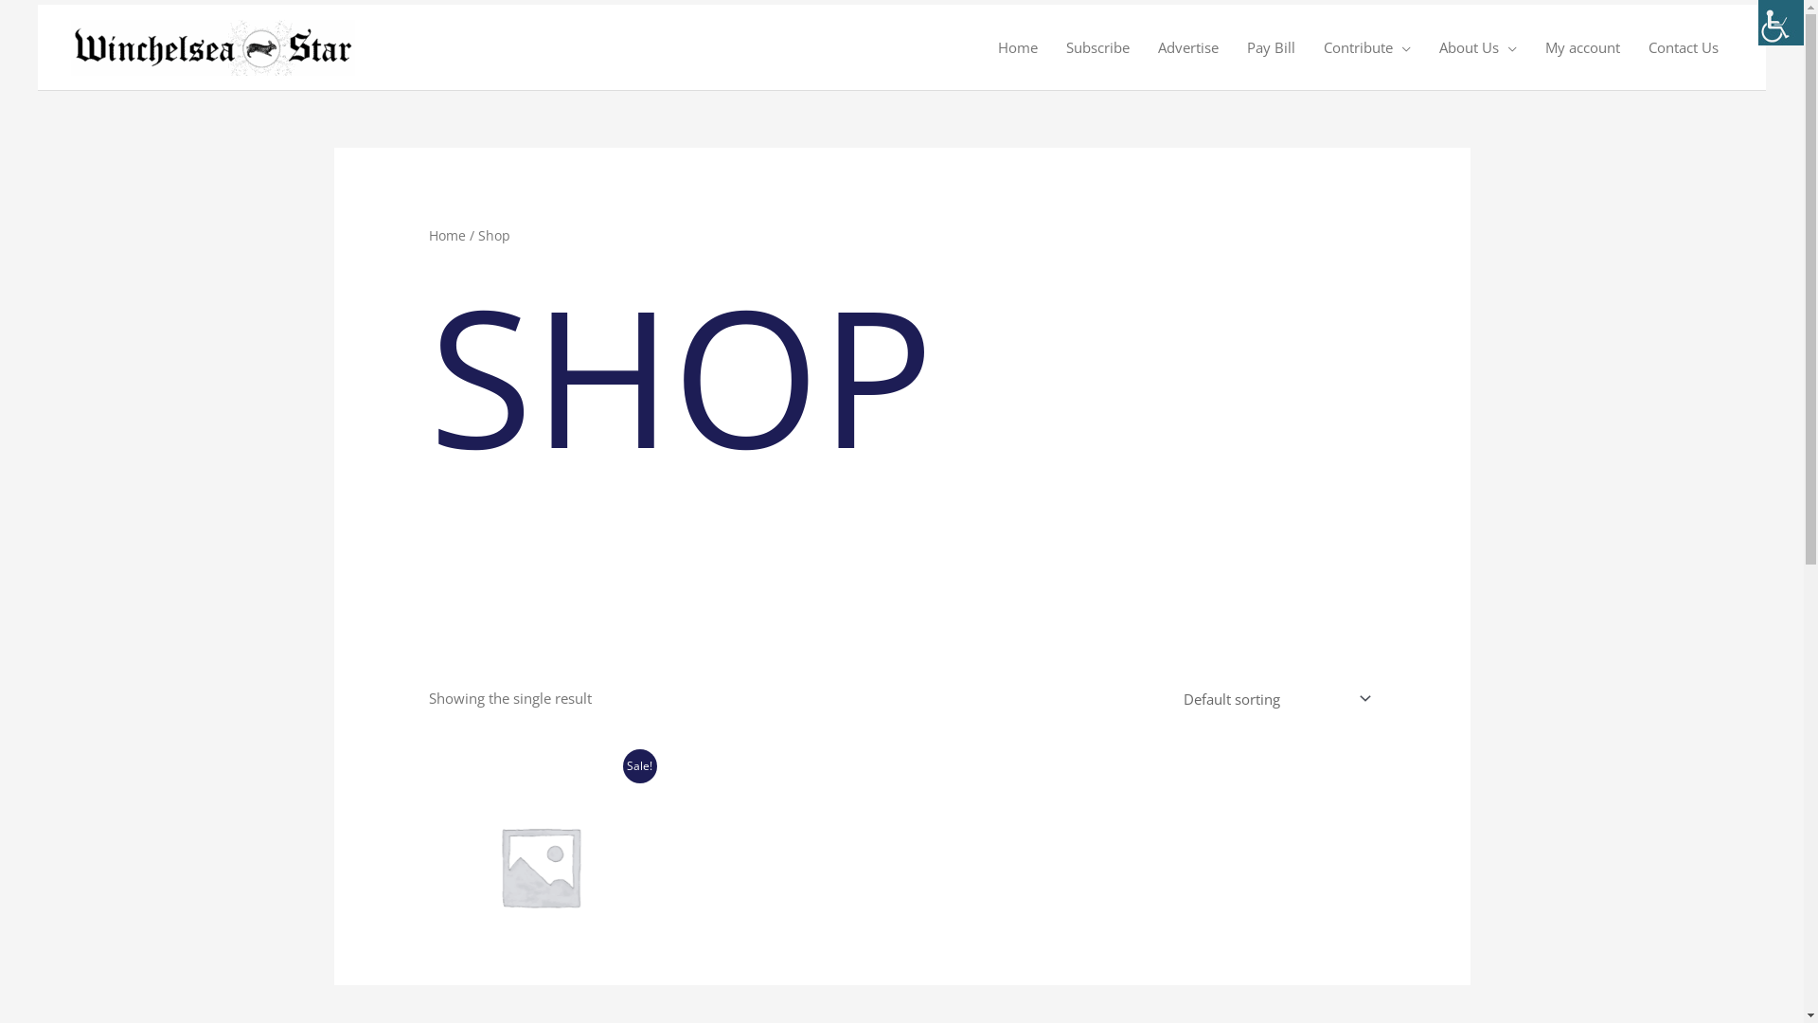 The image size is (1818, 1023). I want to click on Contribute, so click(1367, 47).